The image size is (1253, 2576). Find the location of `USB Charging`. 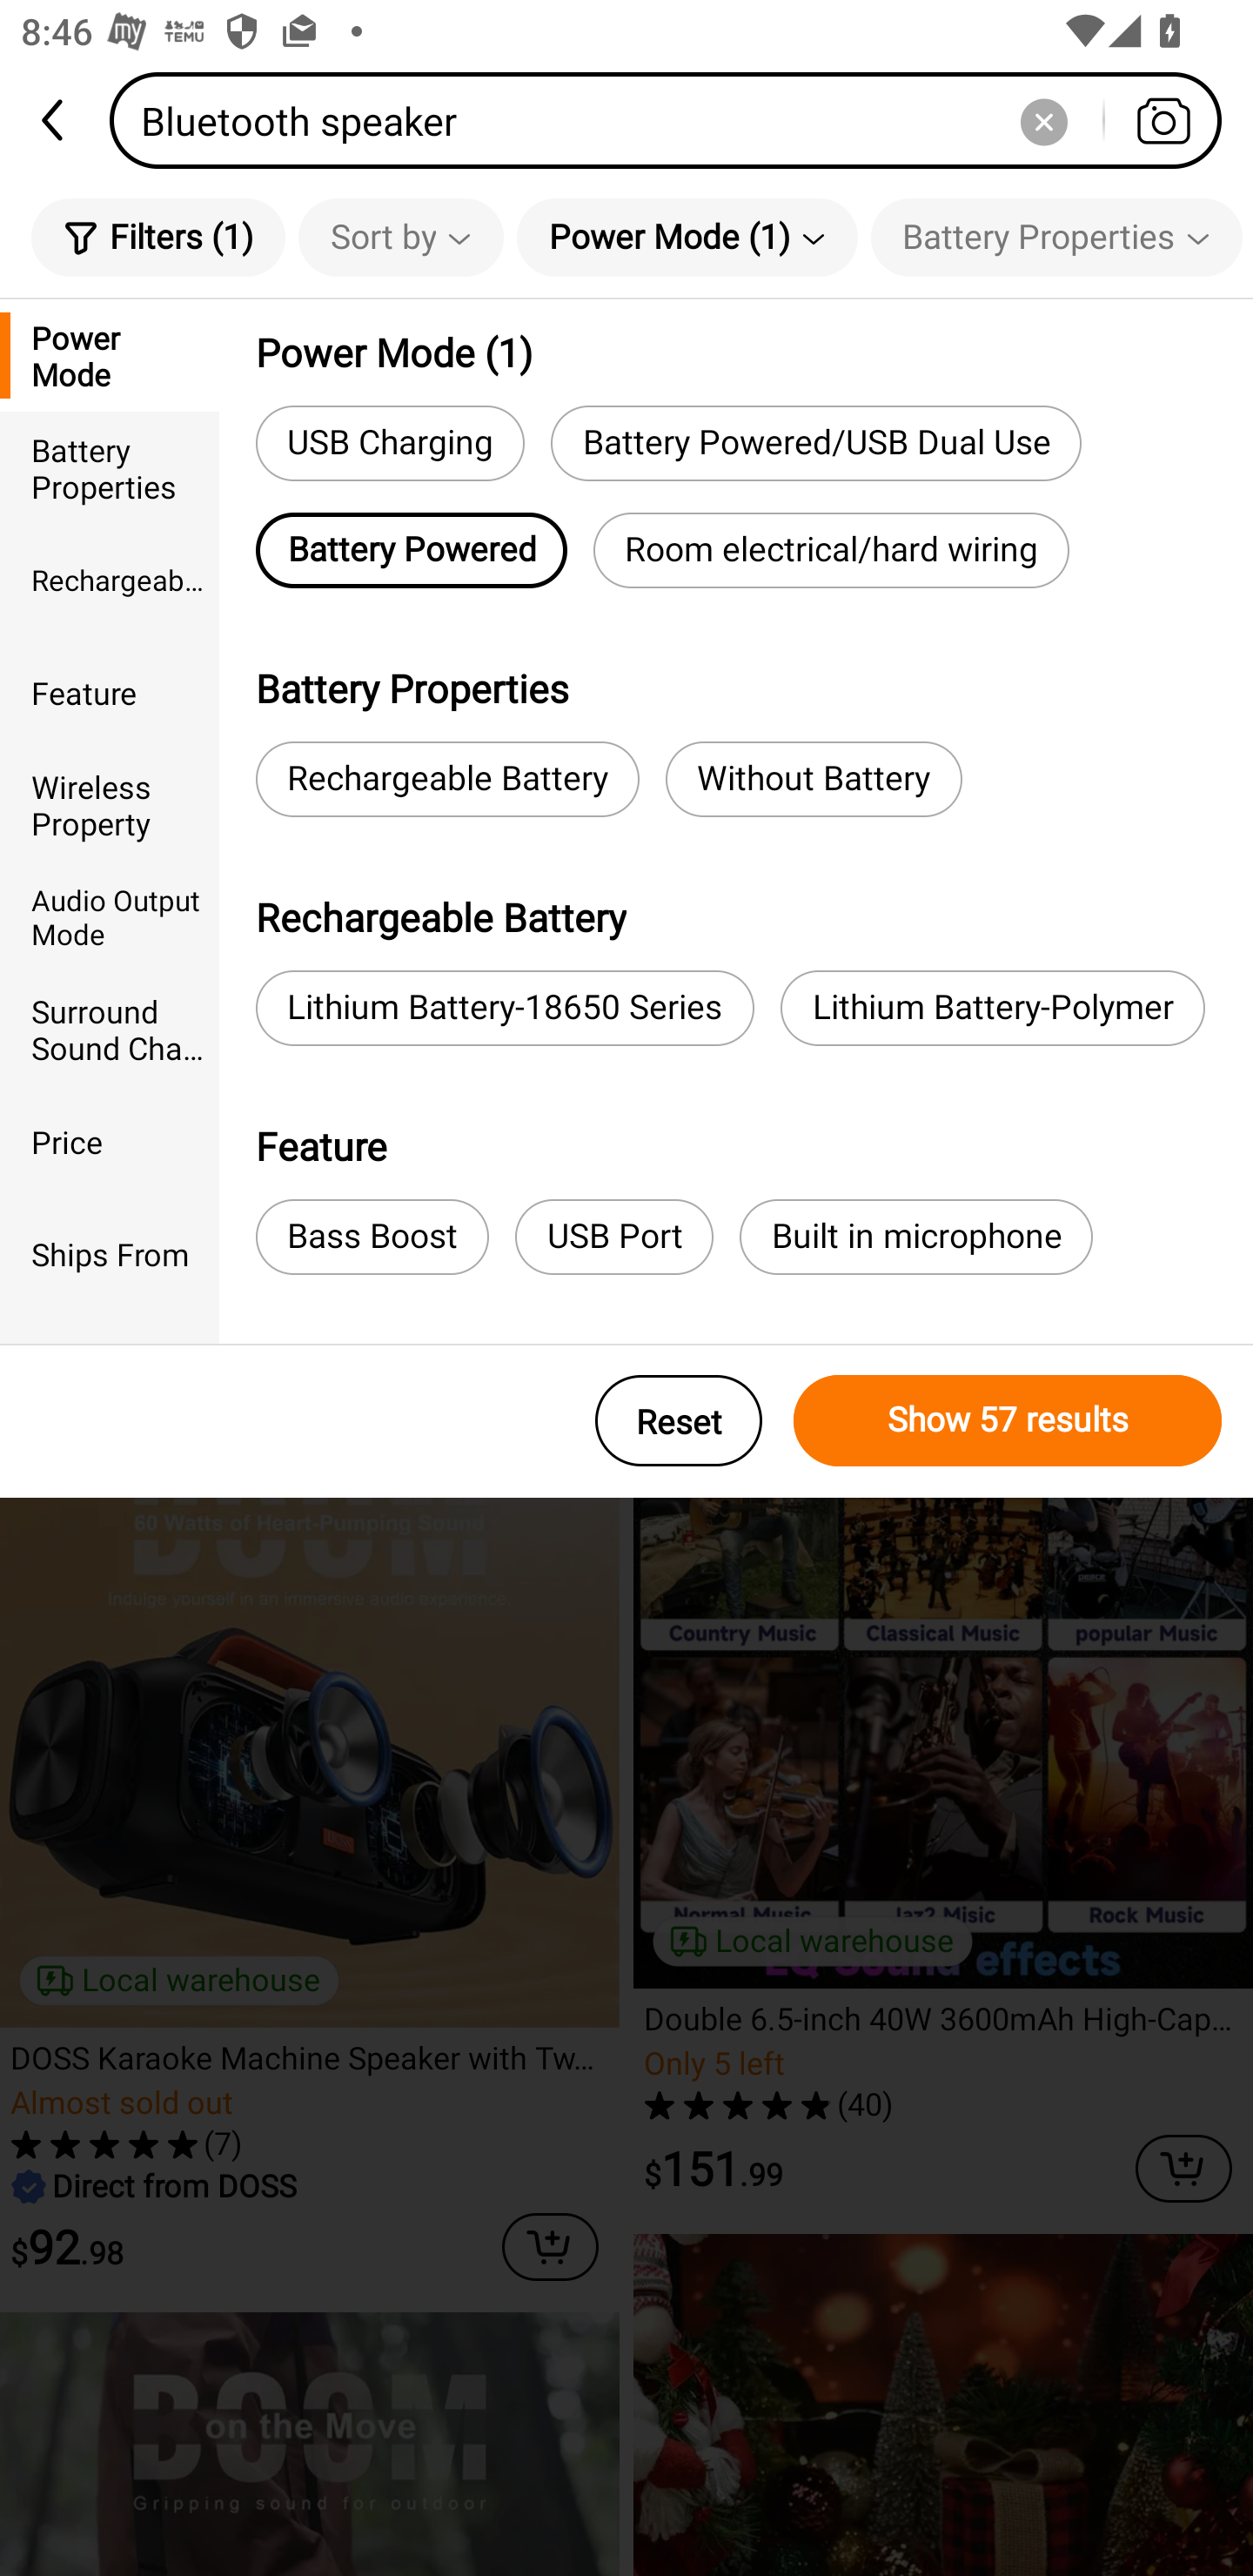

USB Charging is located at coordinates (390, 442).